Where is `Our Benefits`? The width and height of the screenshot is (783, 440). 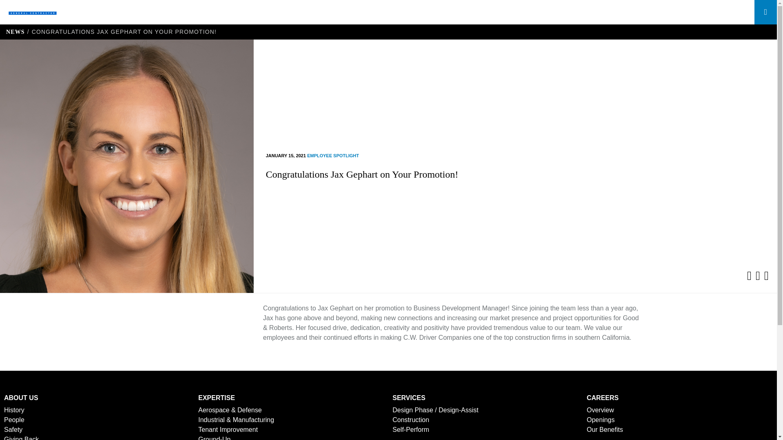 Our Benefits is located at coordinates (605, 429).